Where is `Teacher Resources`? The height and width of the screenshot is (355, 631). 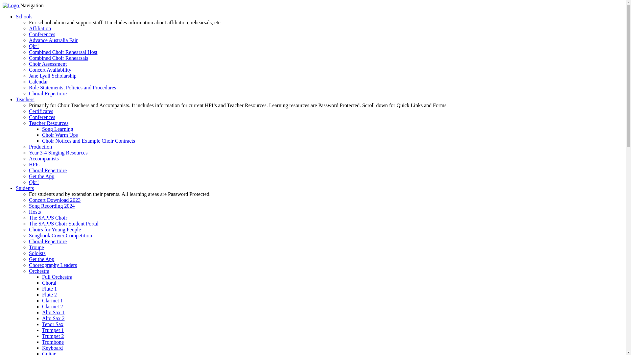 Teacher Resources is located at coordinates (49, 123).